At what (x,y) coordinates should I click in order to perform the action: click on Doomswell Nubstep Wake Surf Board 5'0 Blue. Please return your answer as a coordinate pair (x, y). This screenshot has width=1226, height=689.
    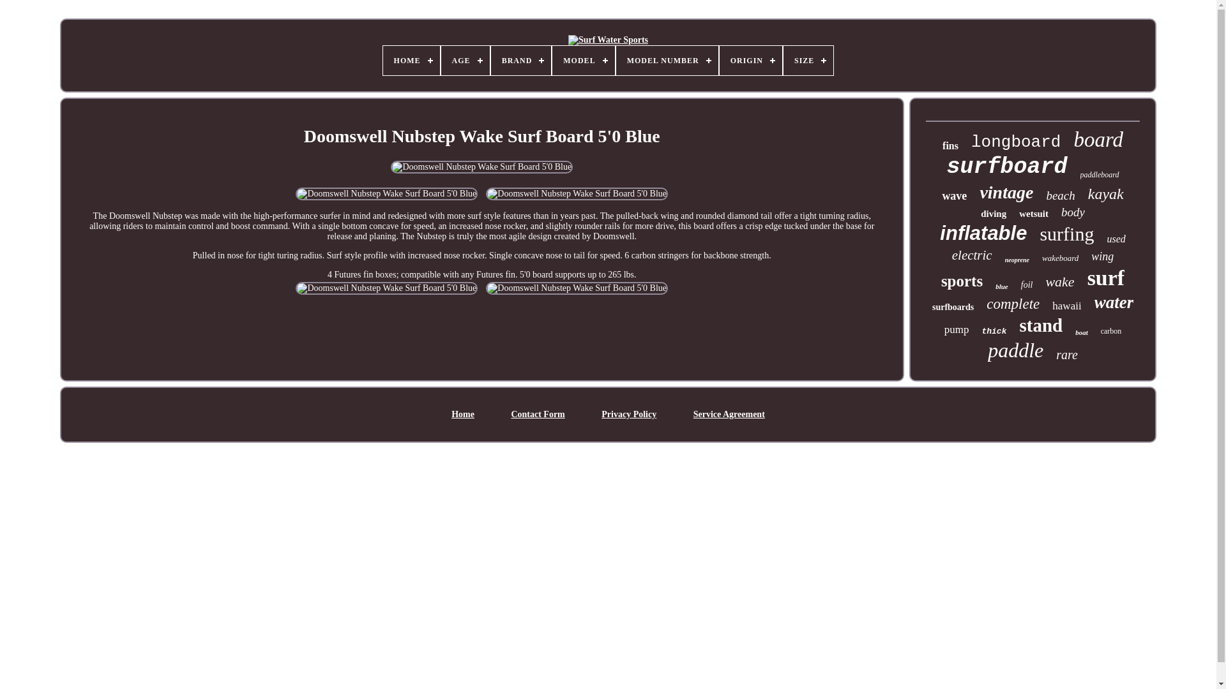
    Looking at the image, I should click on (577, 194).